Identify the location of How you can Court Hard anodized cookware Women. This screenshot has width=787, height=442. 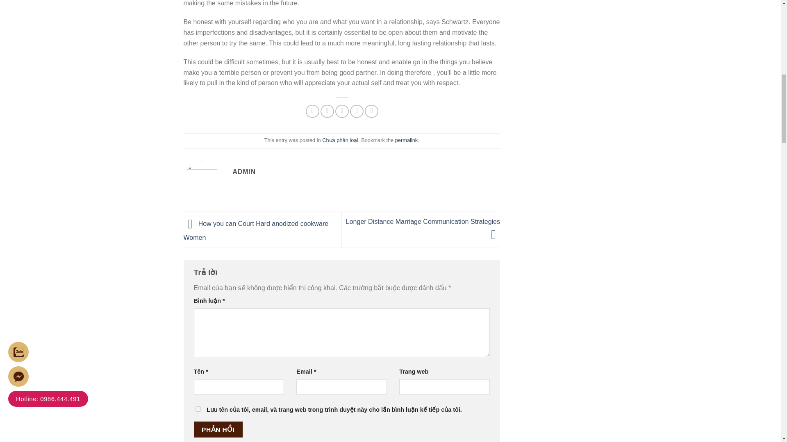
(256, 230).